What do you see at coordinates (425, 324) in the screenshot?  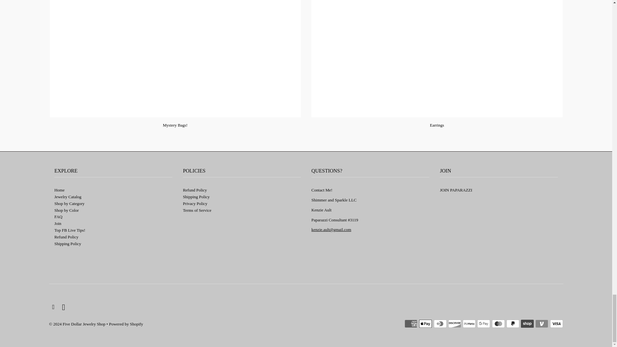 I see `Apple Pay` at bounding box center [425, 324].